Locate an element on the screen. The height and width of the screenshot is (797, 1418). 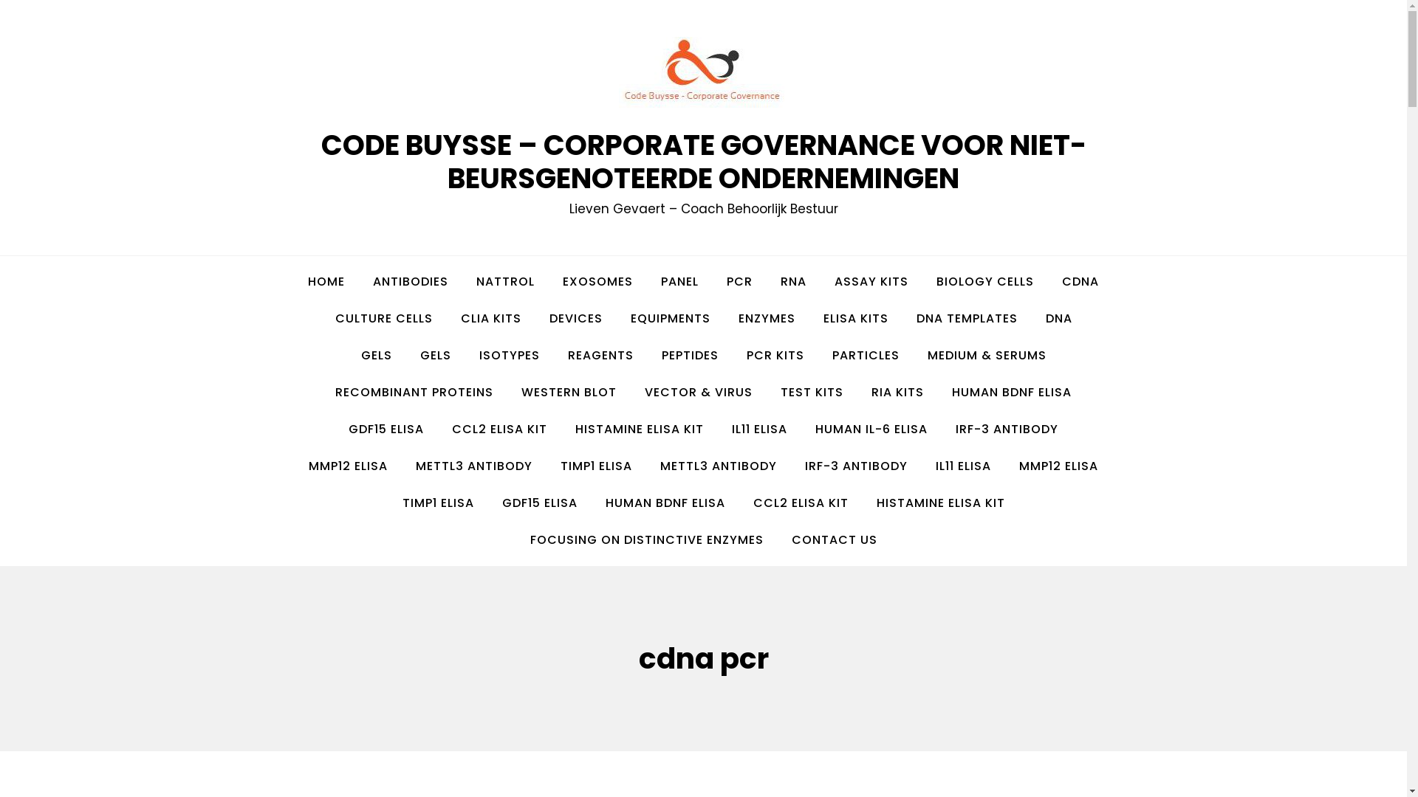
WESTERN BLOT is located at coordinates (569, 393).